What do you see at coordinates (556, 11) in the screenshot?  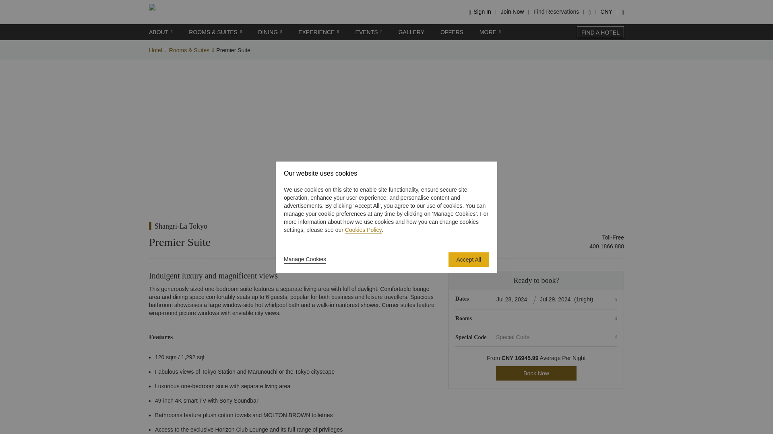 I see `Find Reservations` at bounding box center [556, 11].